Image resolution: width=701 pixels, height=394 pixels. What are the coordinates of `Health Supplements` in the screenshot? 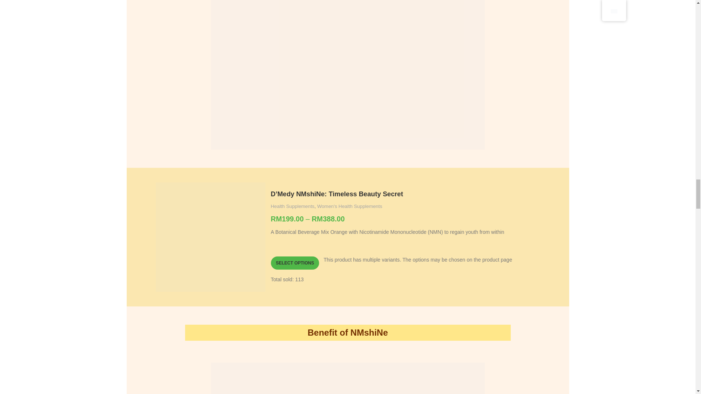 It's located at (293, 206).